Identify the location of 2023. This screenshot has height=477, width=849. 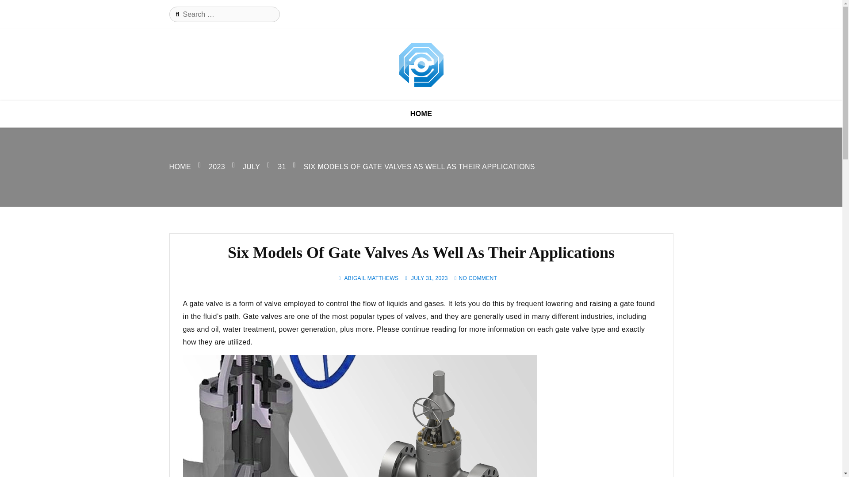
(217, 167).